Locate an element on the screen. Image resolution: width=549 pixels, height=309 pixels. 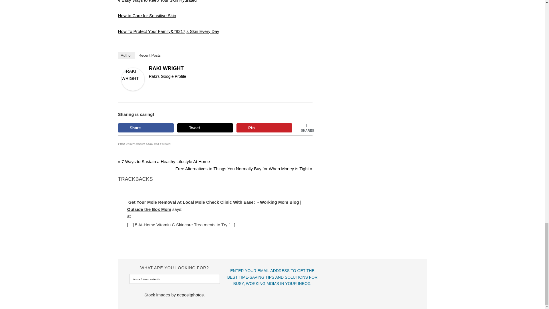
Share on X is located at coordinates (205, 128).